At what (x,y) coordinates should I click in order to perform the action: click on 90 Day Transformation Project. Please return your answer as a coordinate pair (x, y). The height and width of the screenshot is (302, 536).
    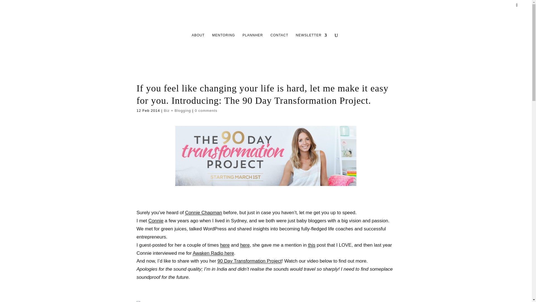
    Looking at the image, I should click on (250, 261).